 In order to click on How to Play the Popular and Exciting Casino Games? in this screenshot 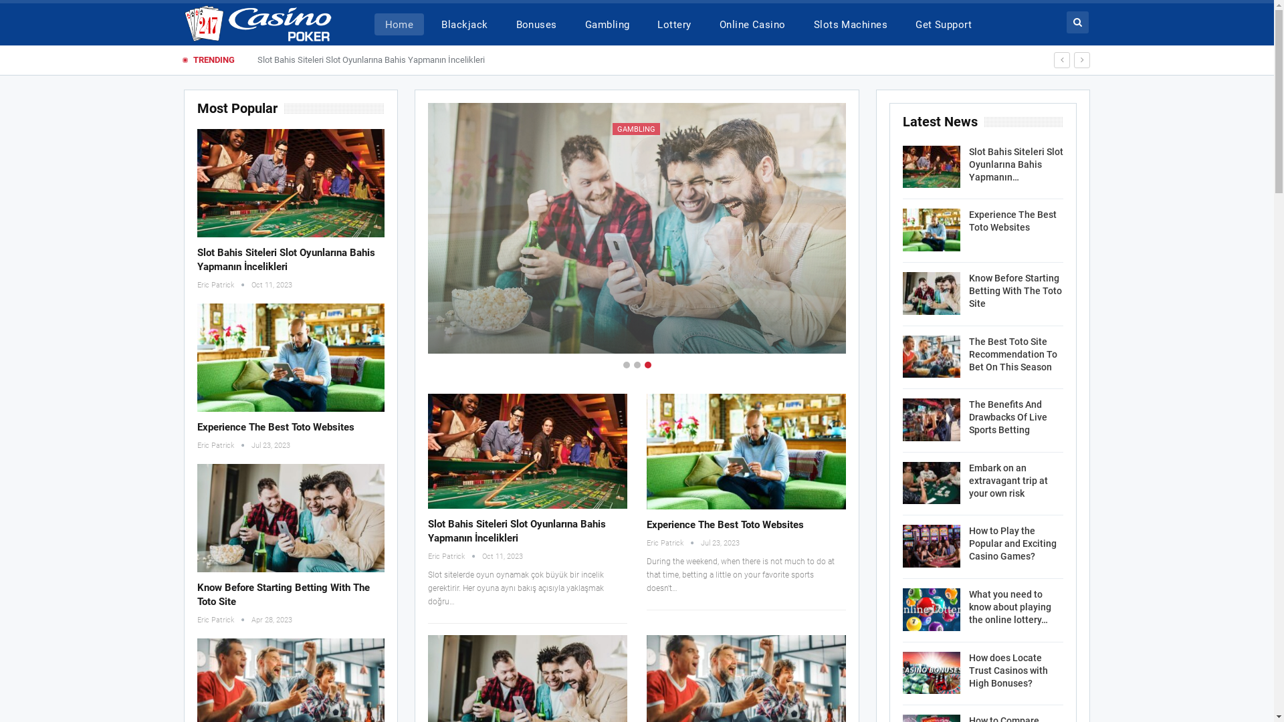, I will do `click(932, 546)`.